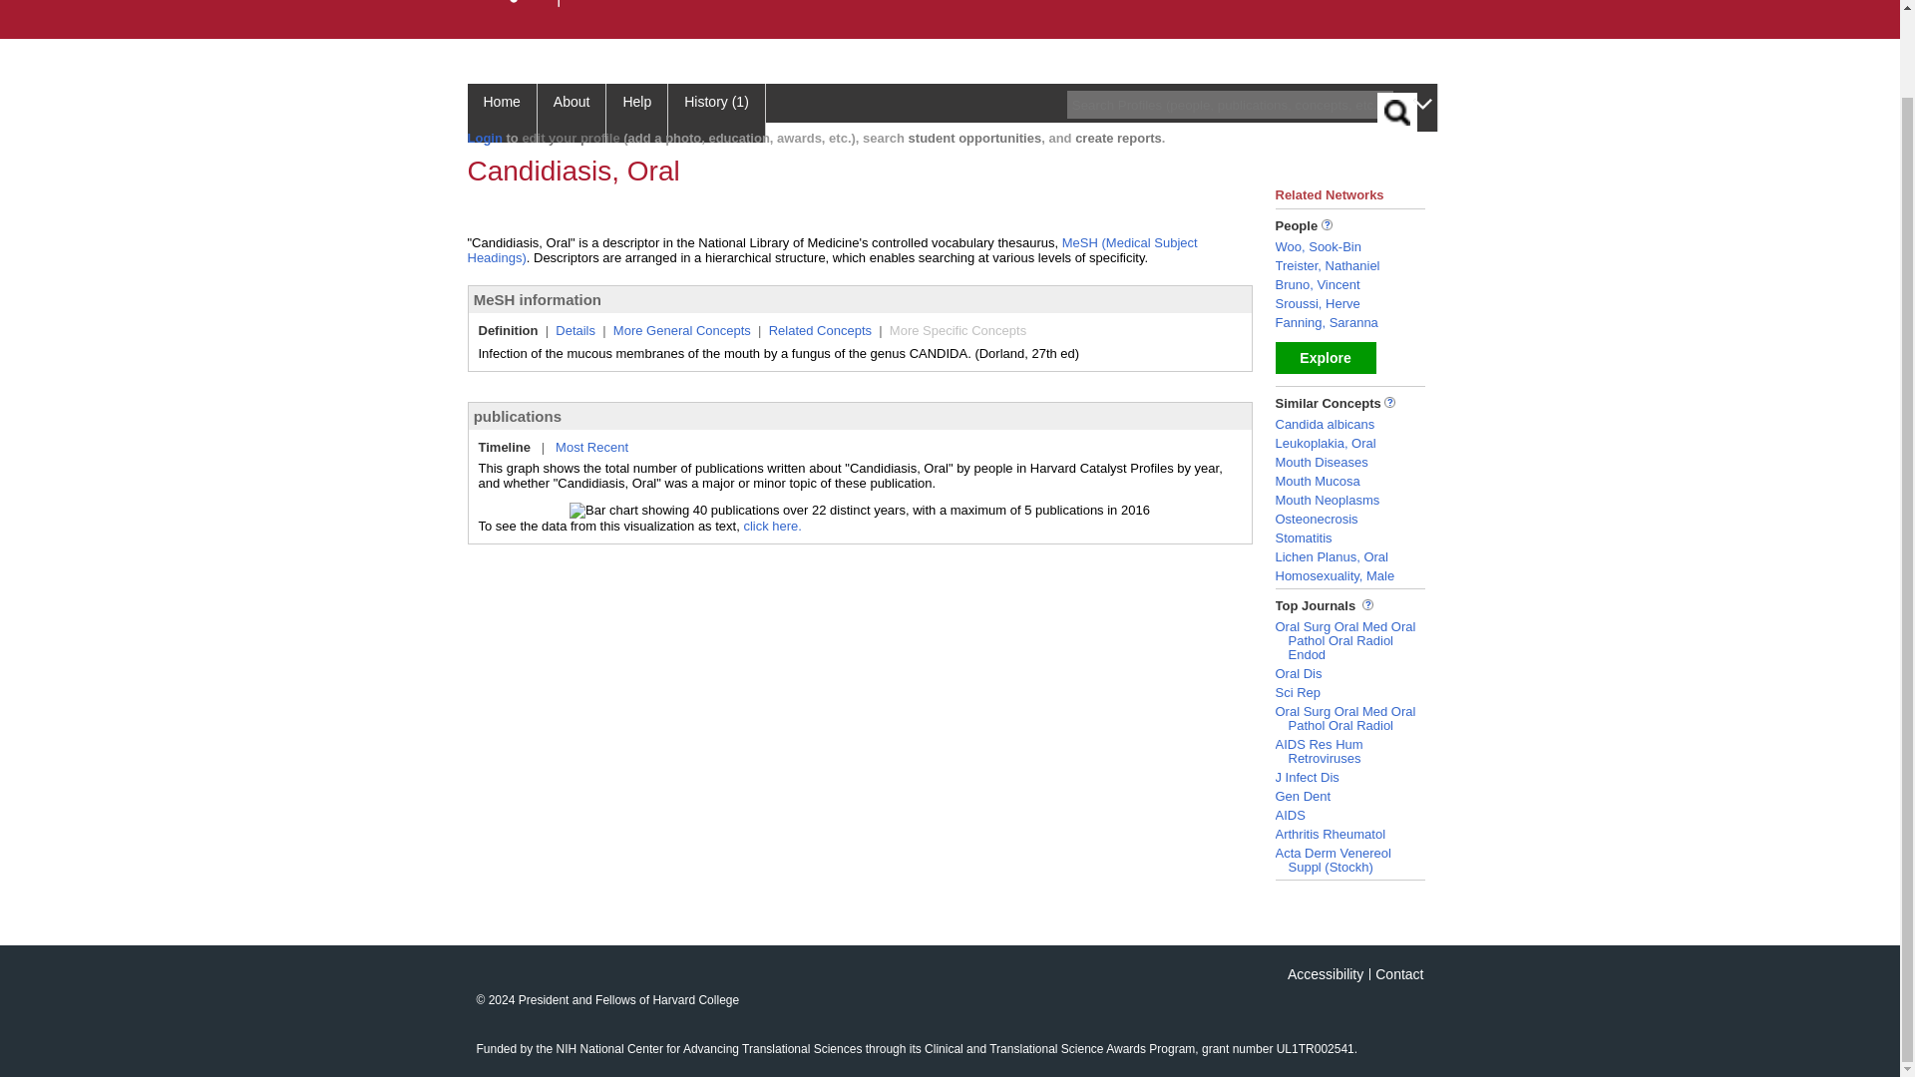 This screenshot has height=1077, width=1915. Describe the element at coordinates (681, 331) in the screenshot. I see `More General Concepts` at that location.